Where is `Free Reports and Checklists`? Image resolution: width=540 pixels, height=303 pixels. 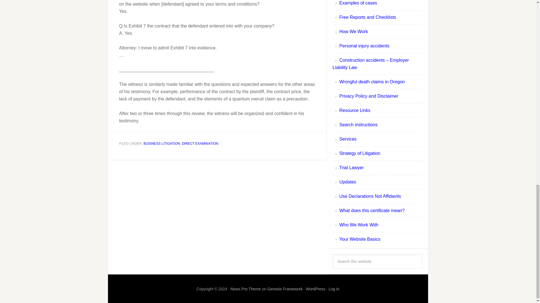 Free Reports and Checklists is located at coordinates (367, 17).